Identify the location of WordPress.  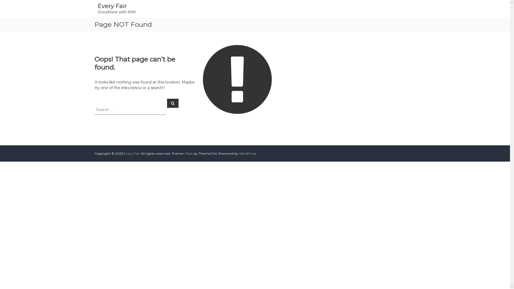
(247, 154).